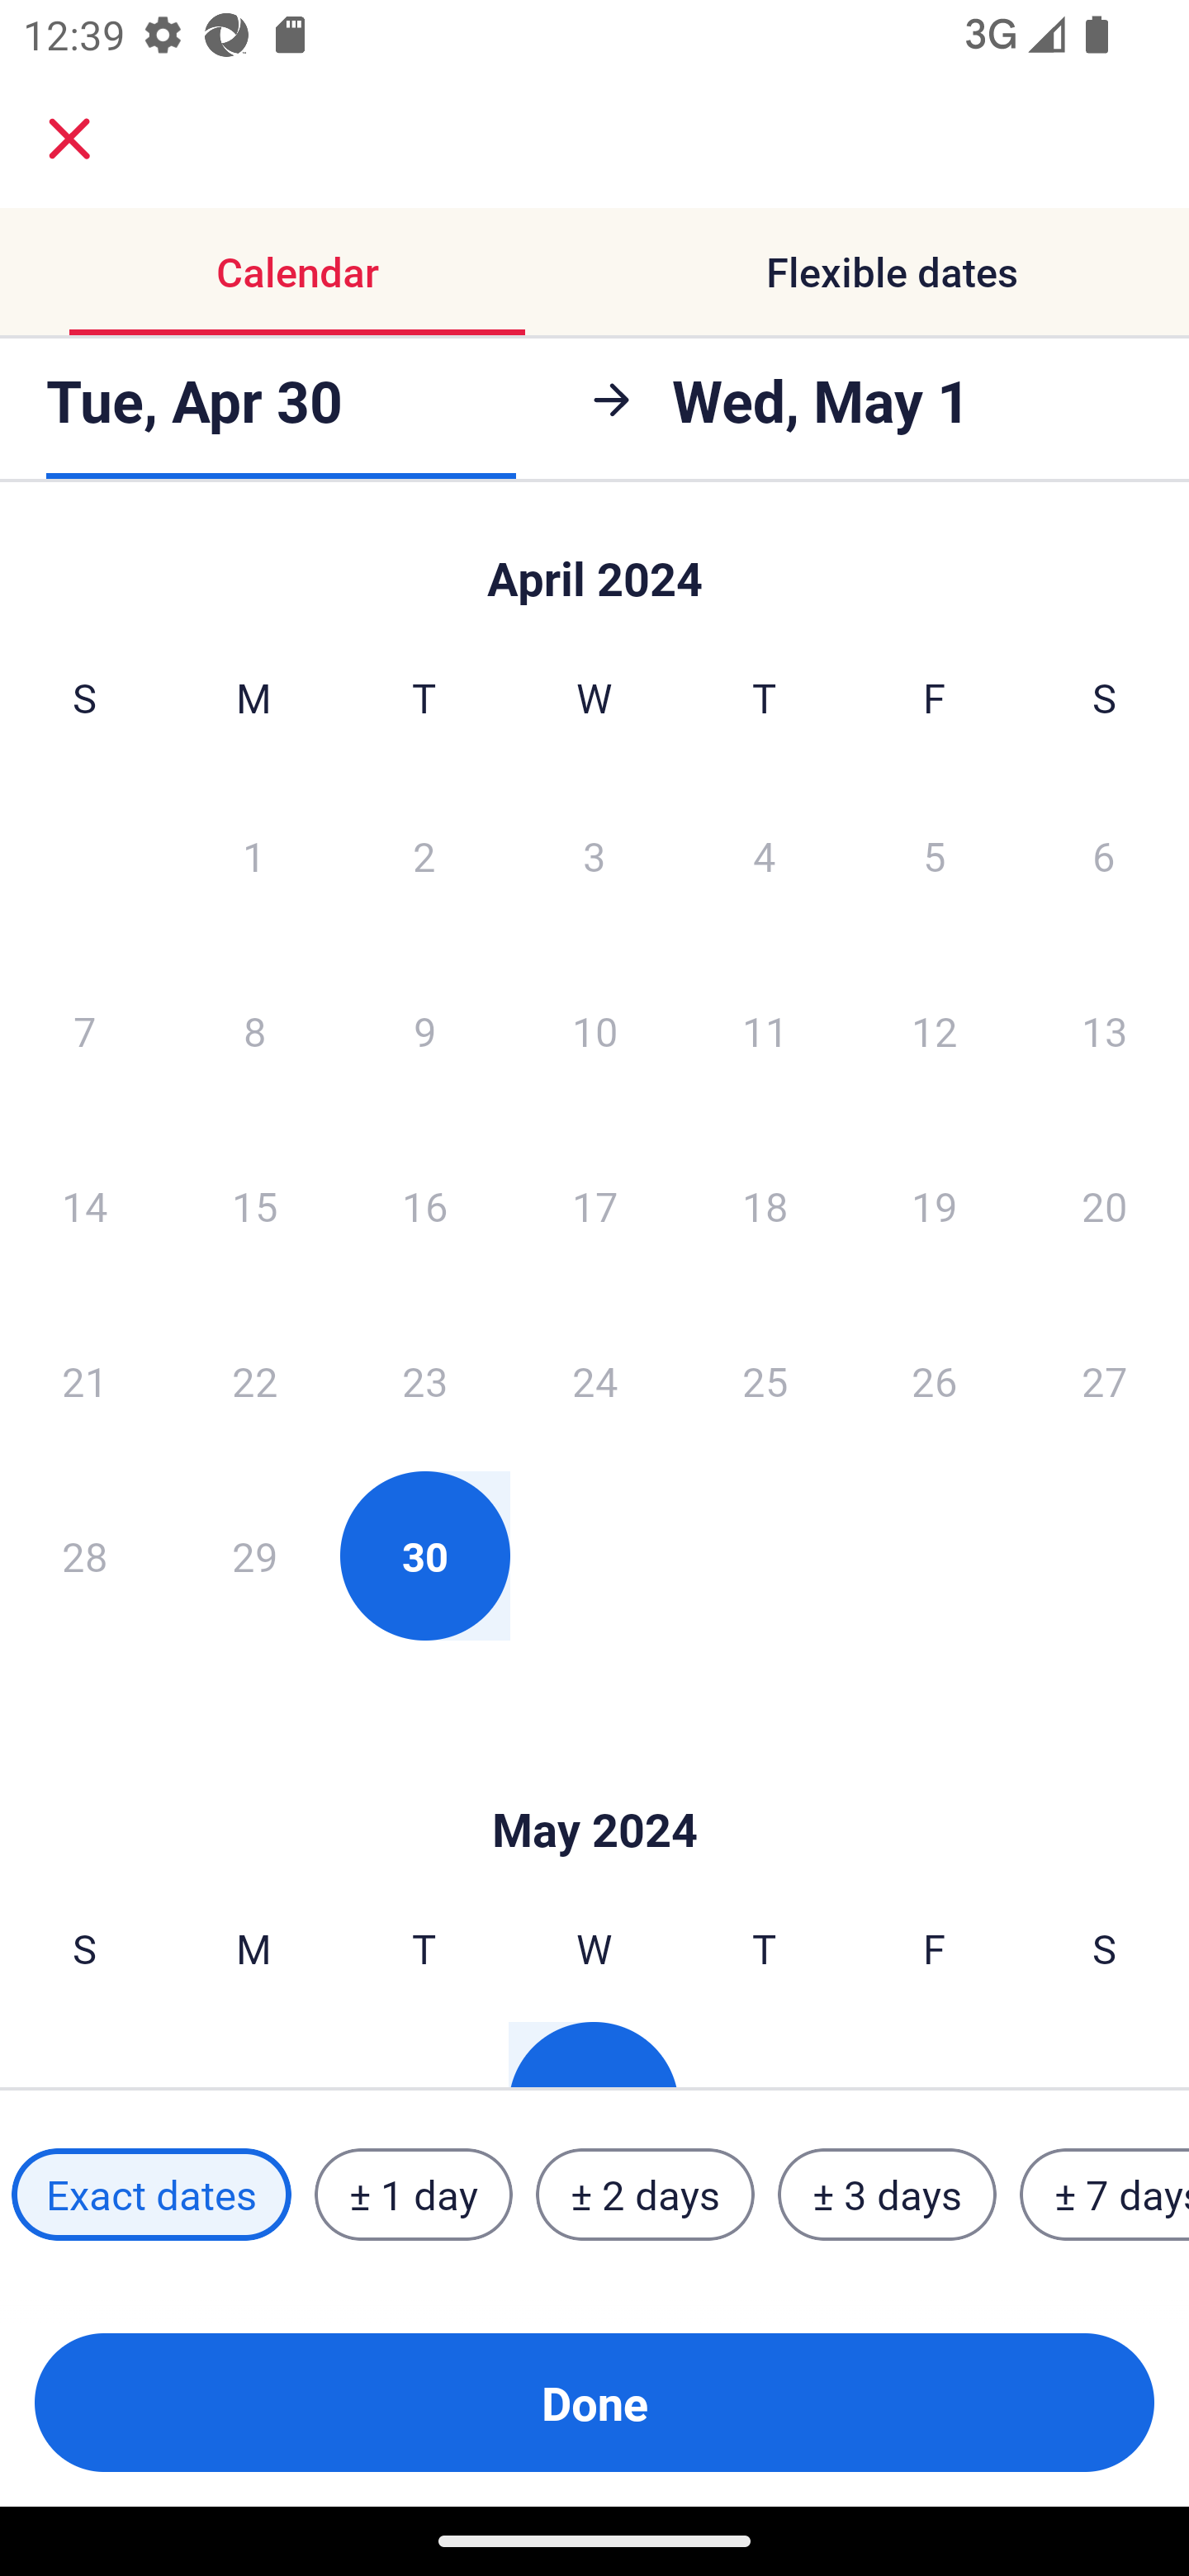 The height and width of the screenshot is (2576, 1189). What do you see at coordinates (151, 2195) in the screenshot?
I see `Exact dates` at bounding box center [151, 2195].